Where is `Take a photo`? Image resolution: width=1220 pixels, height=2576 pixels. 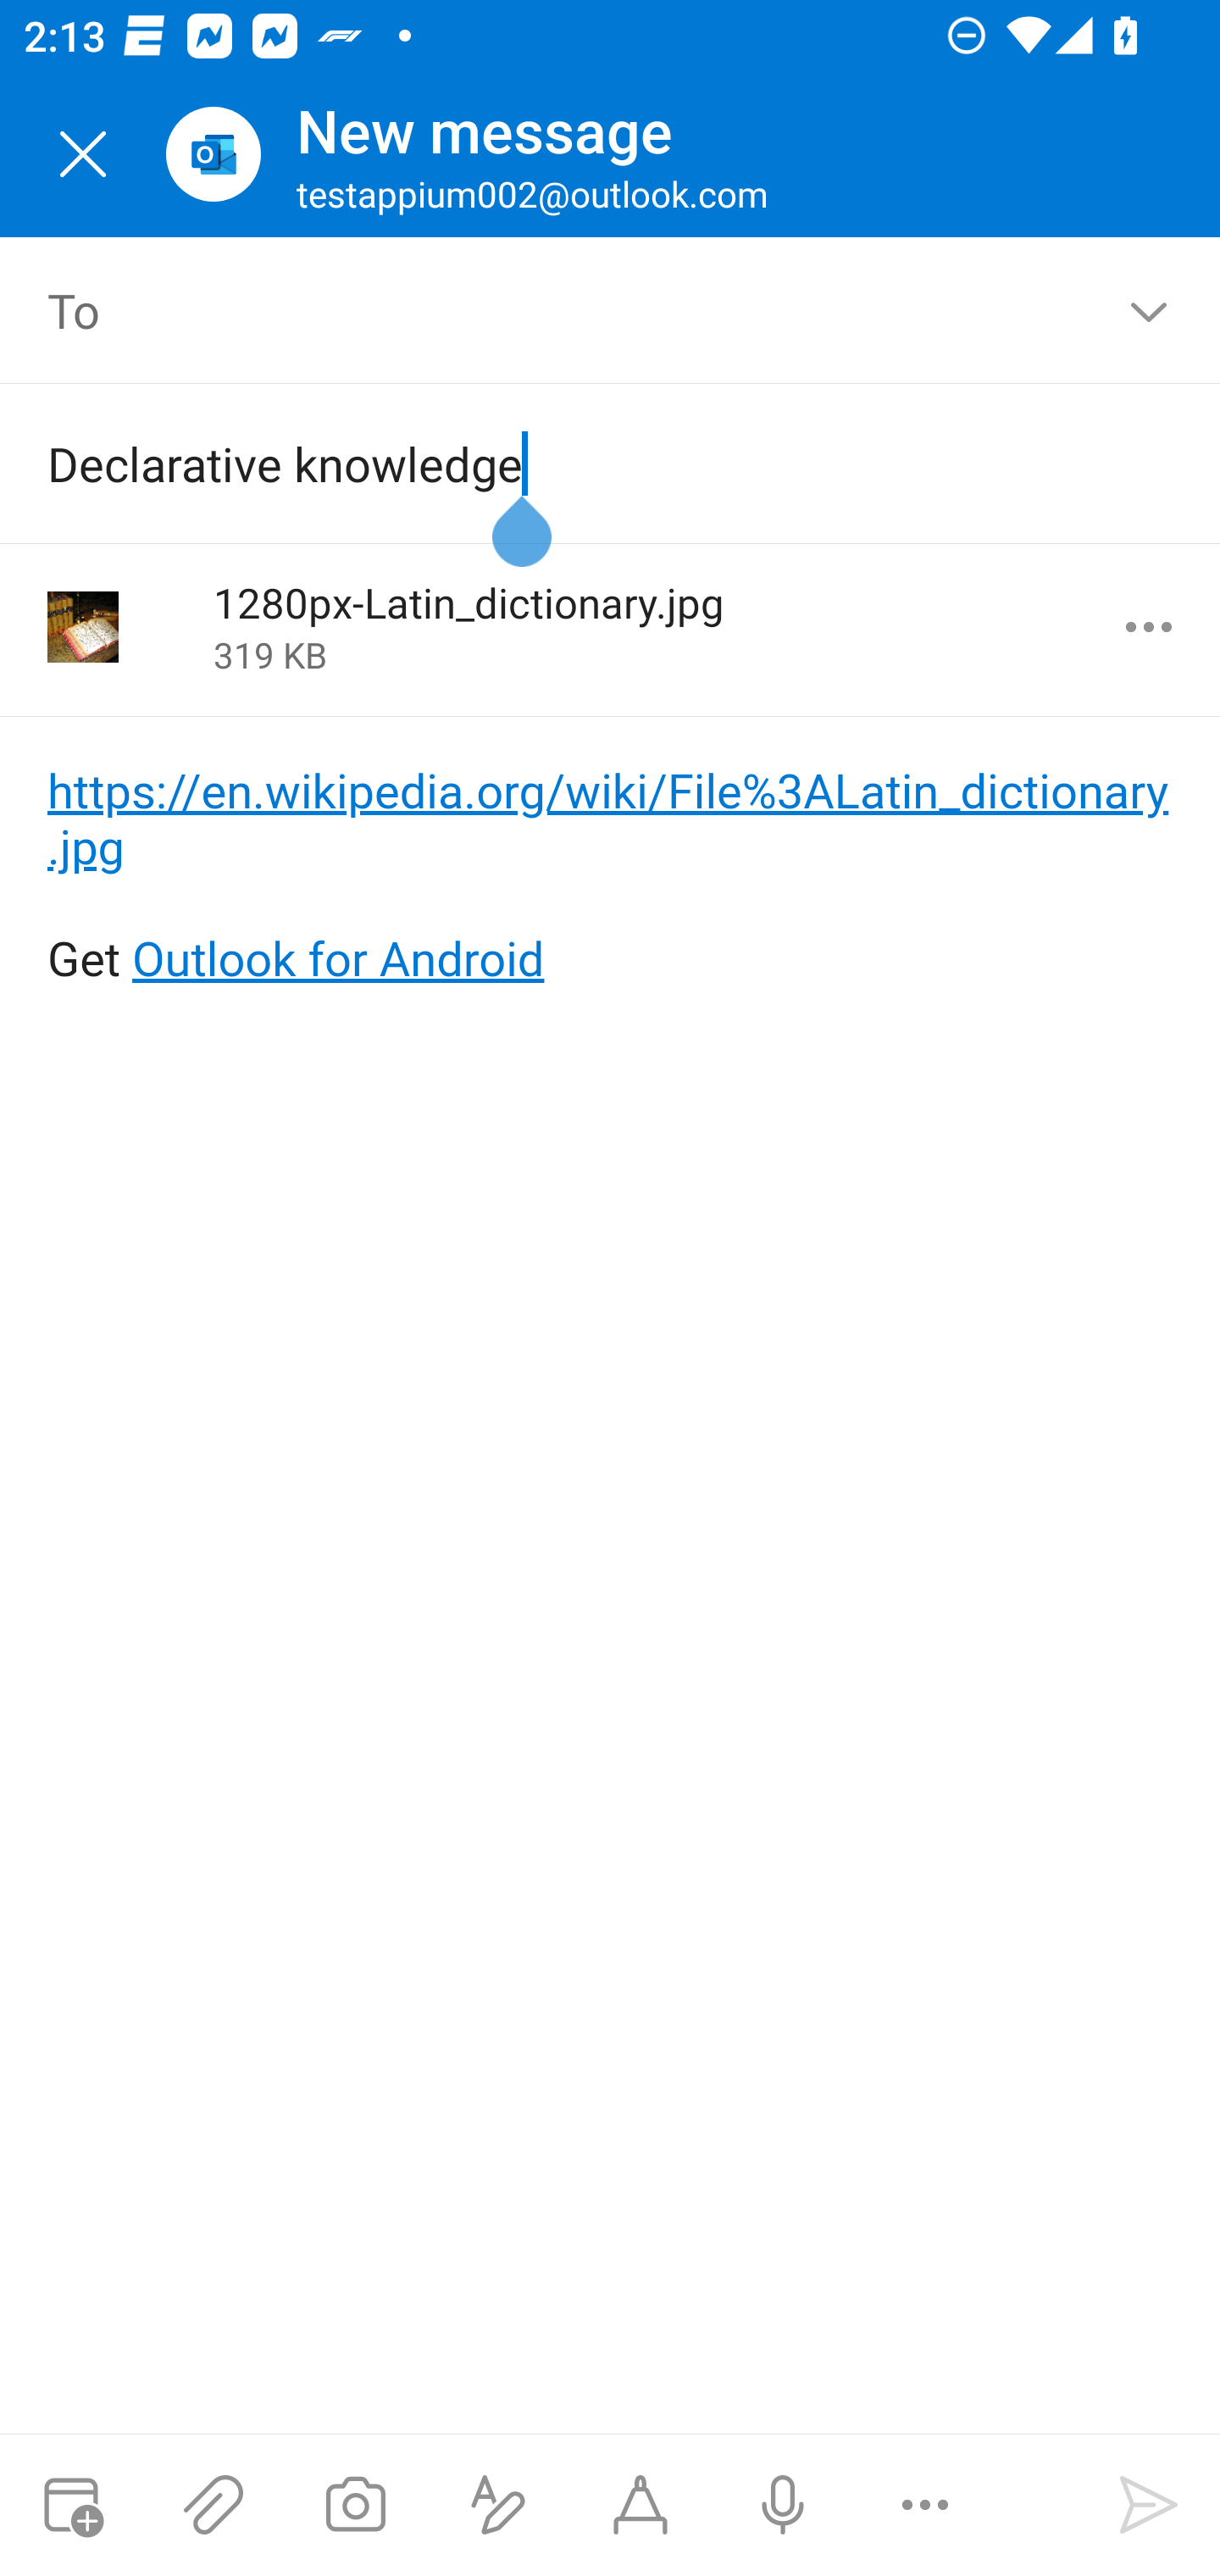
Take a photo is located at coordinates (355, 2505).